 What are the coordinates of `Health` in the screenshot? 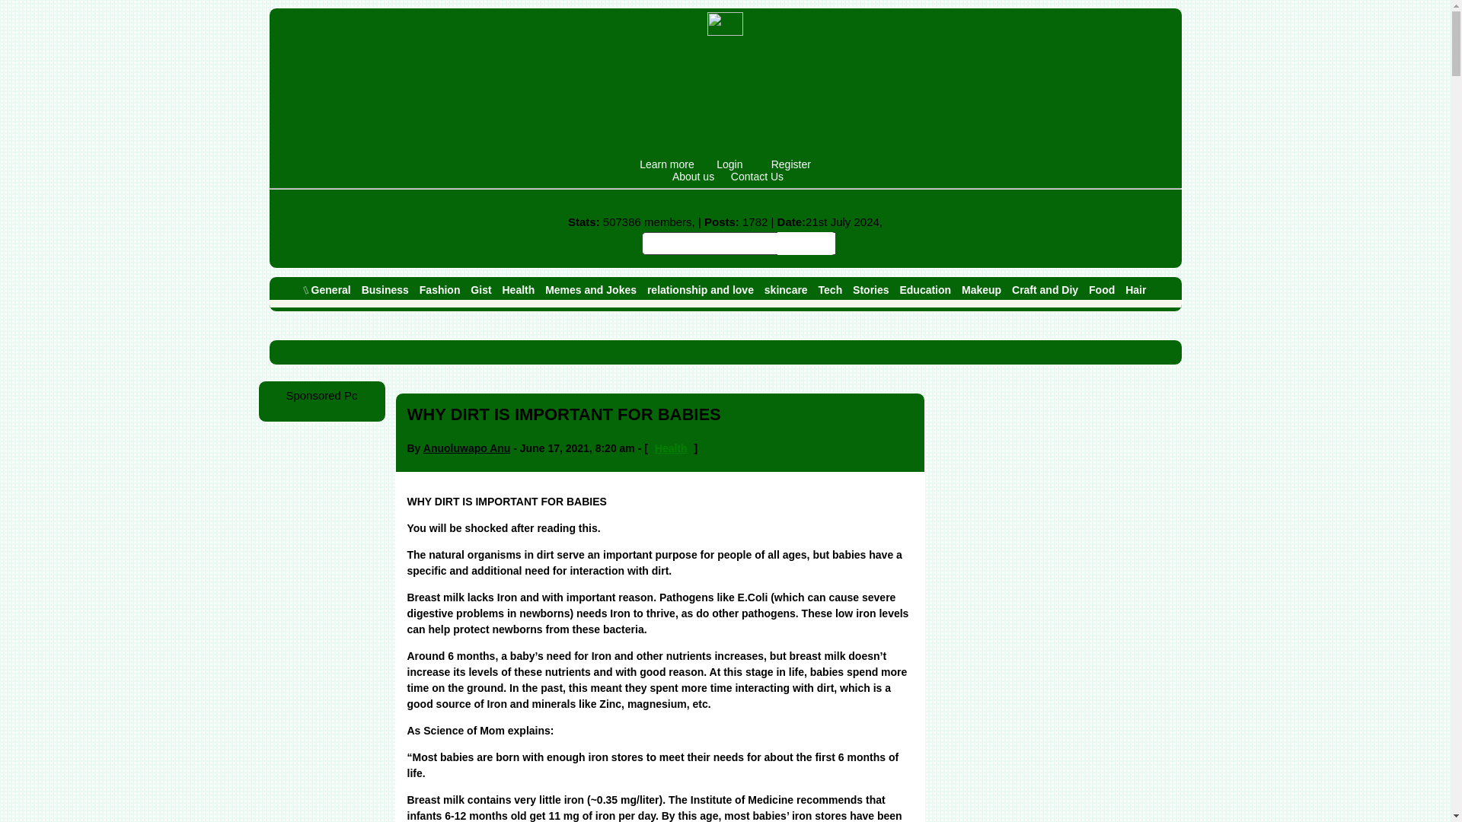 It's located at (671, 448).